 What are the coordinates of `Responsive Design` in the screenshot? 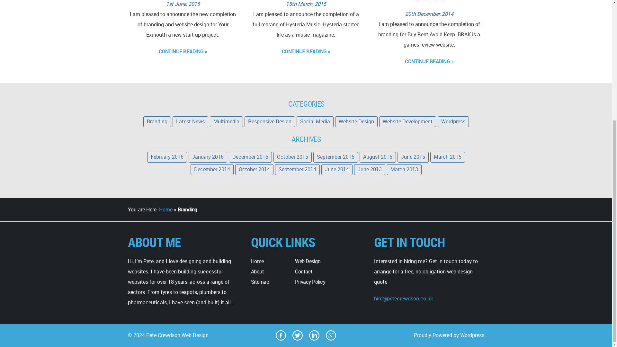 It's located at (269, 121).